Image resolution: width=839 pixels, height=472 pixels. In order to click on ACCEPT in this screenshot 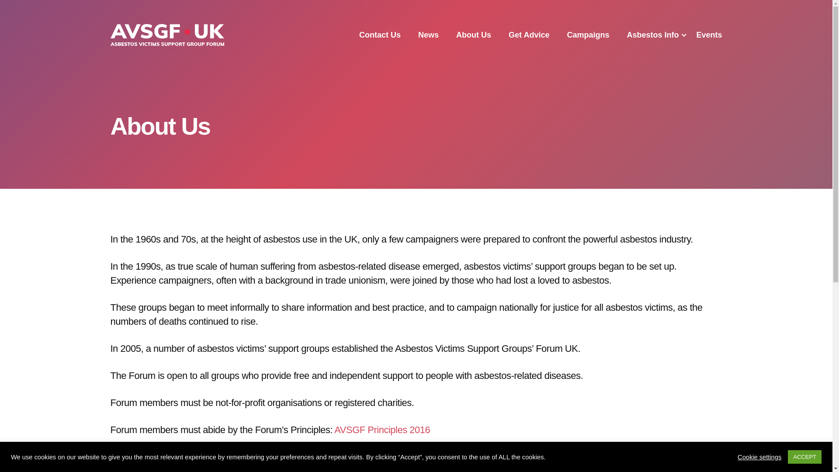, I will do `click(804, 457)`.